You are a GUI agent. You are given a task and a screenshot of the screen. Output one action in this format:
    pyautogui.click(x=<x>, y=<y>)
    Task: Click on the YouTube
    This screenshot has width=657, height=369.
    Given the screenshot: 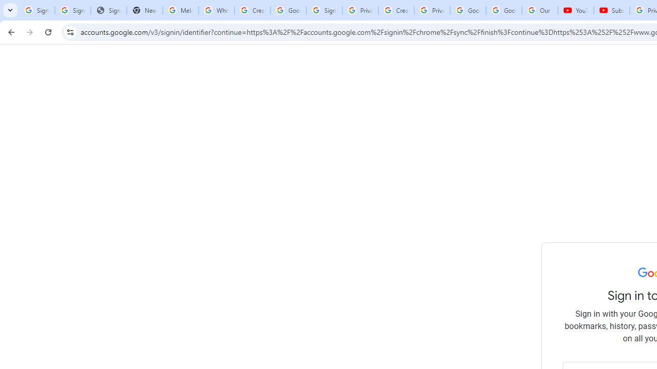 What is the action you would take?
    pyautogui.click(x=576, y=10)
    